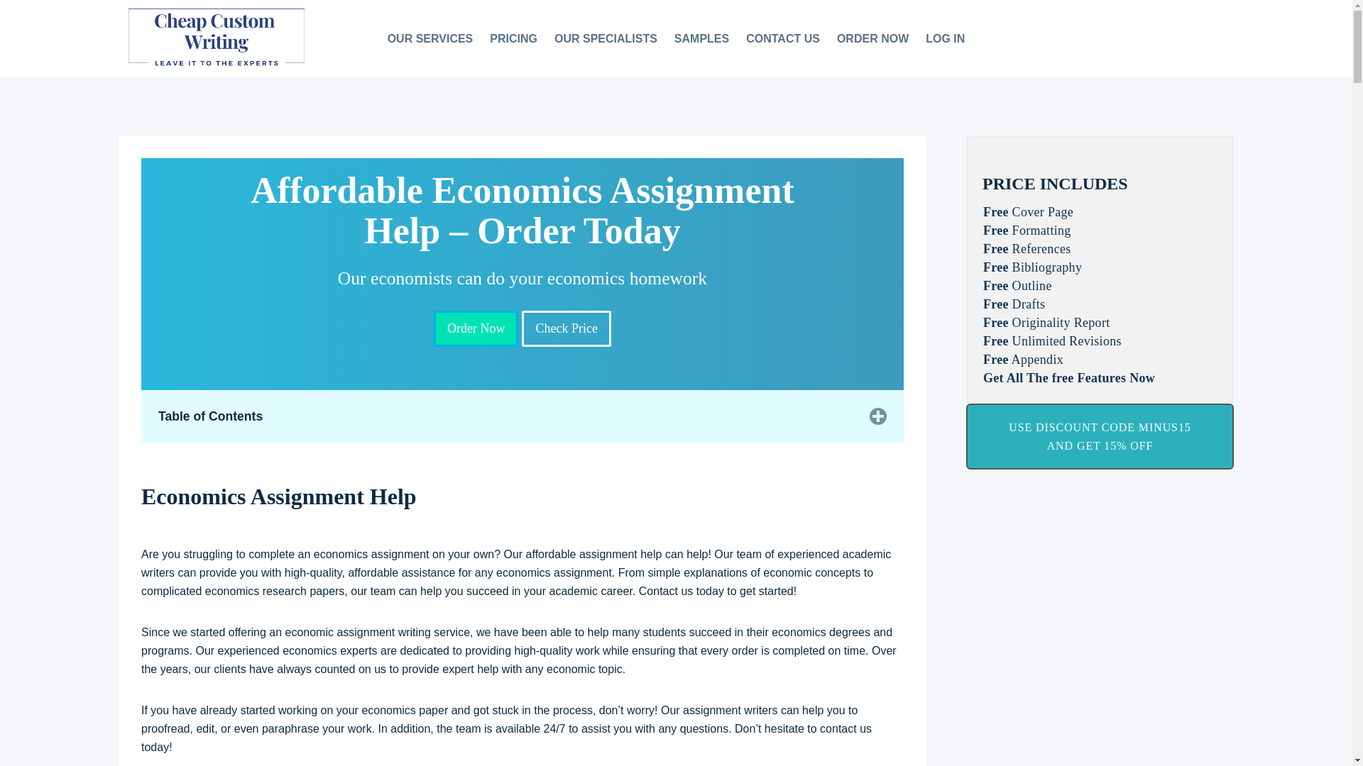  I want to click on OUR SPECIALISTS, so click(606, 39).